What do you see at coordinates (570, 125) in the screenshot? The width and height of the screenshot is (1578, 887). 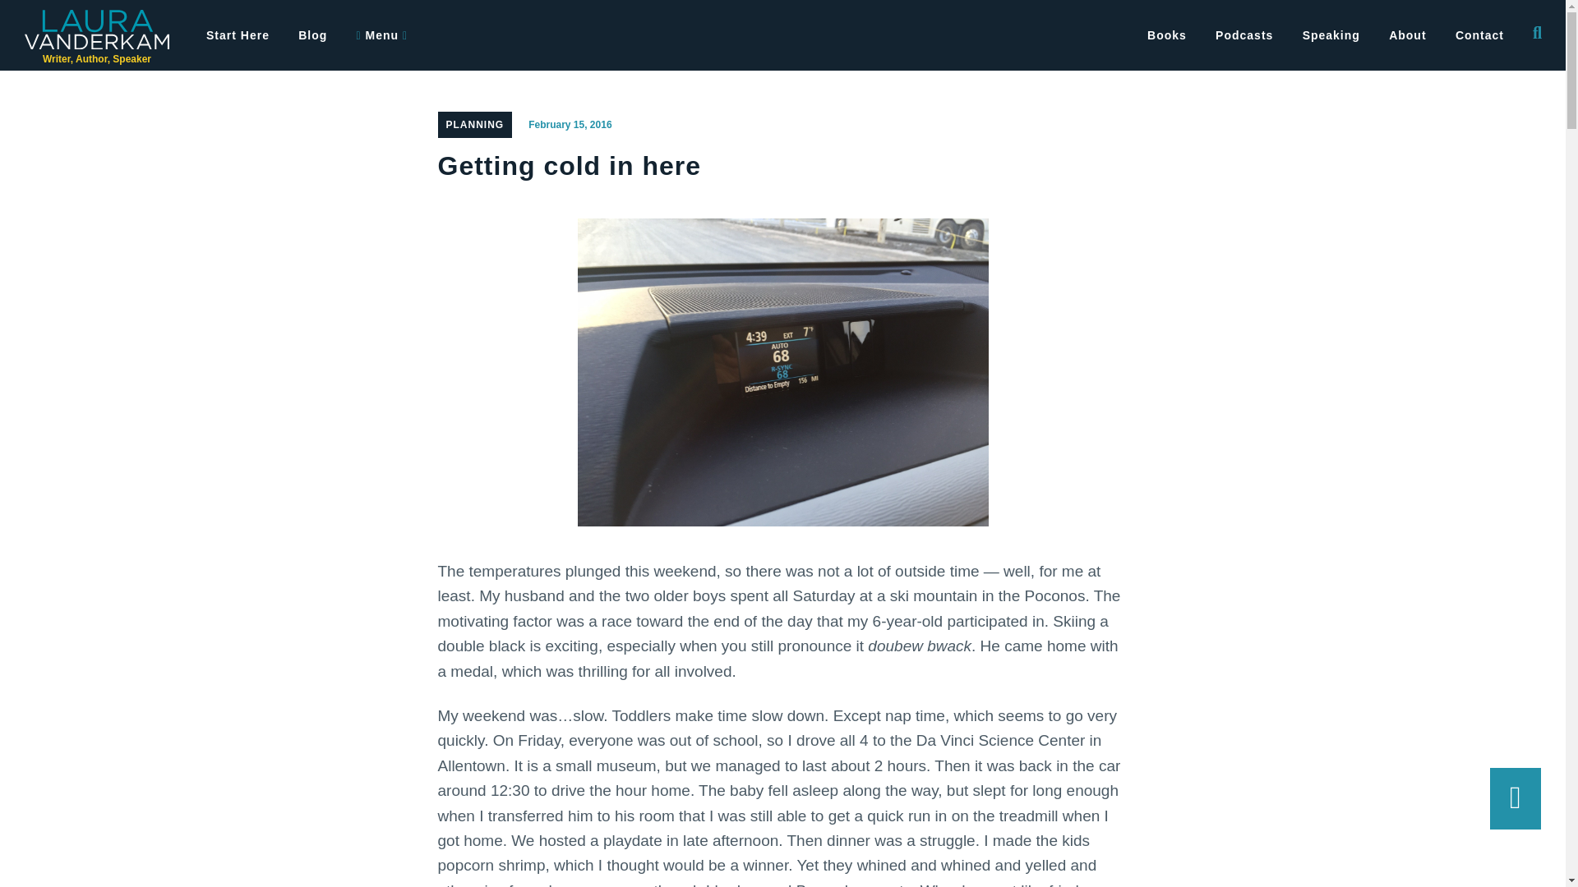 I see `February 15, 2016` at bounding box center [570, 125].